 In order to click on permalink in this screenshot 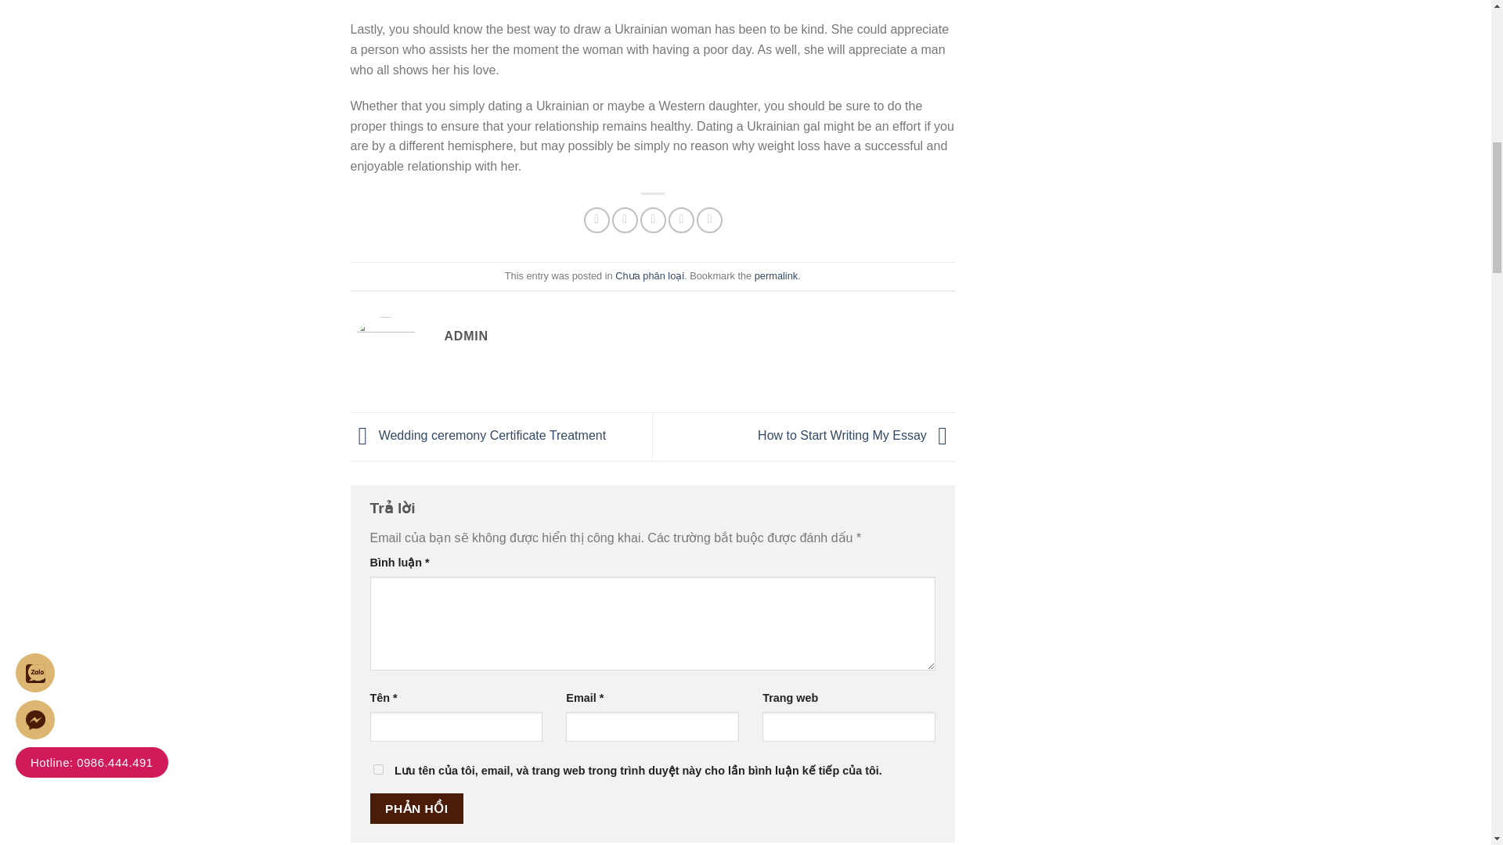, I will do `click(776, 275)`.